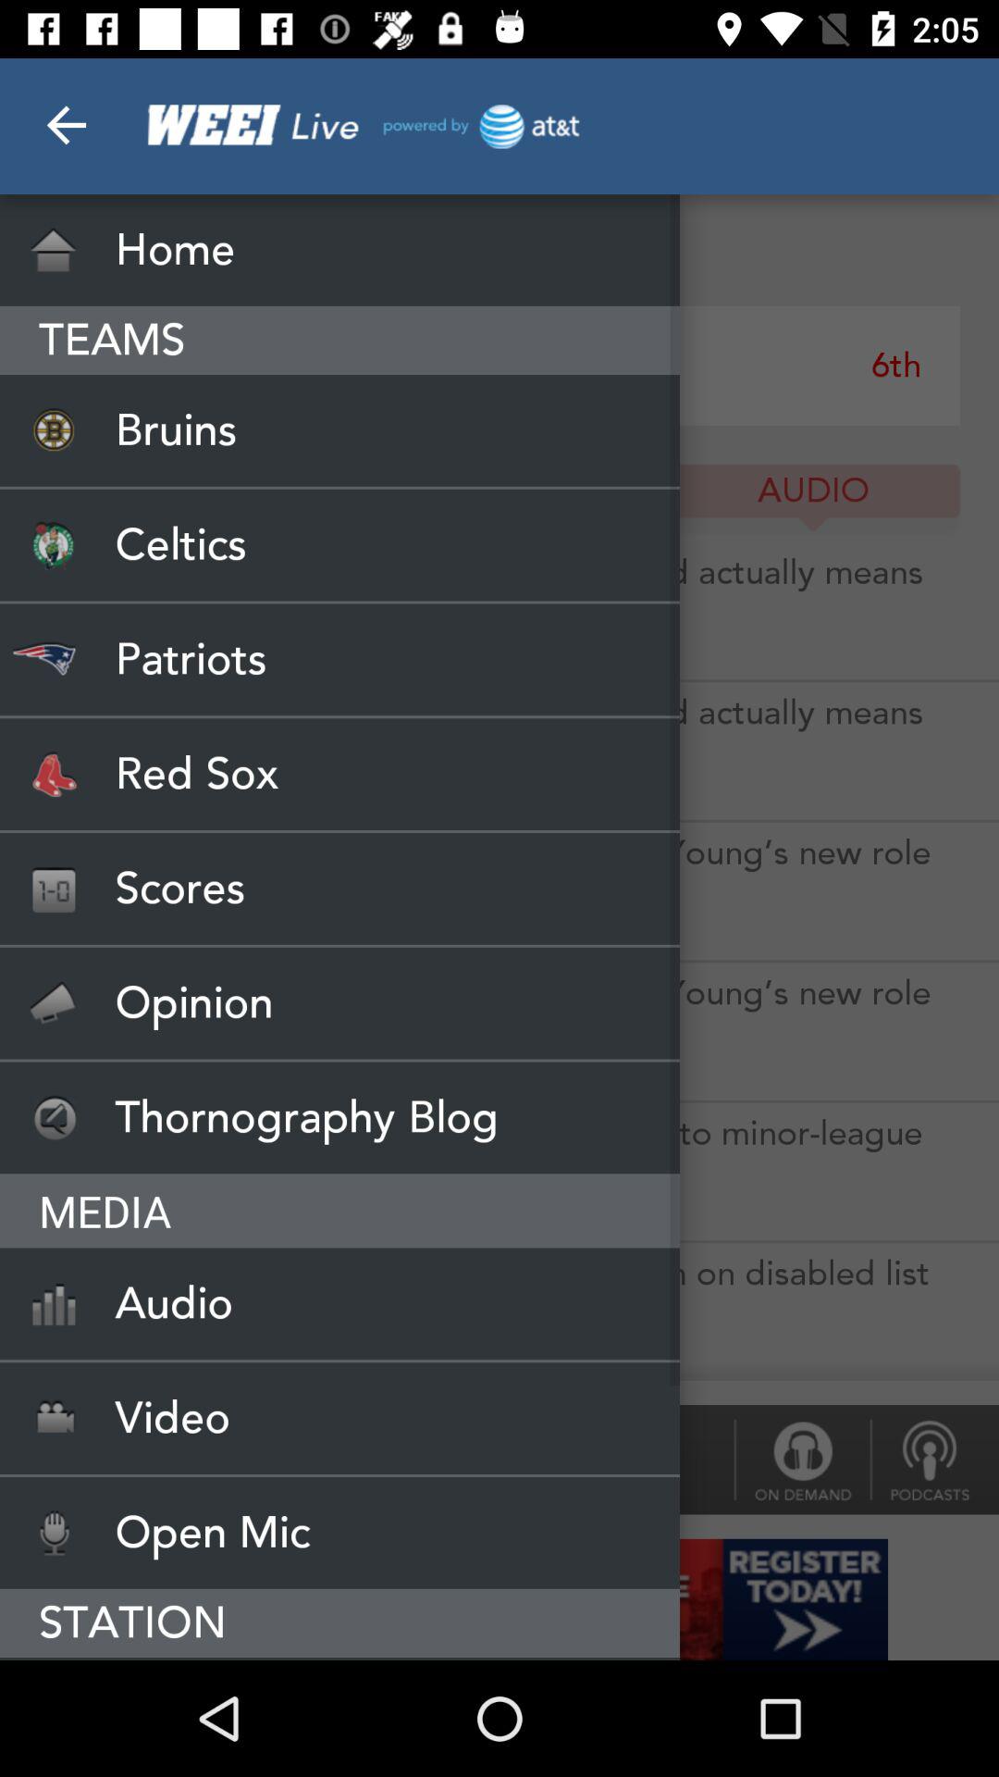 The height and width of the screenshot is (1777, 999). Describe the element at coordinates (934, 1460) in the screenshot. I see `select the text podcasts along with its icon` at that location.